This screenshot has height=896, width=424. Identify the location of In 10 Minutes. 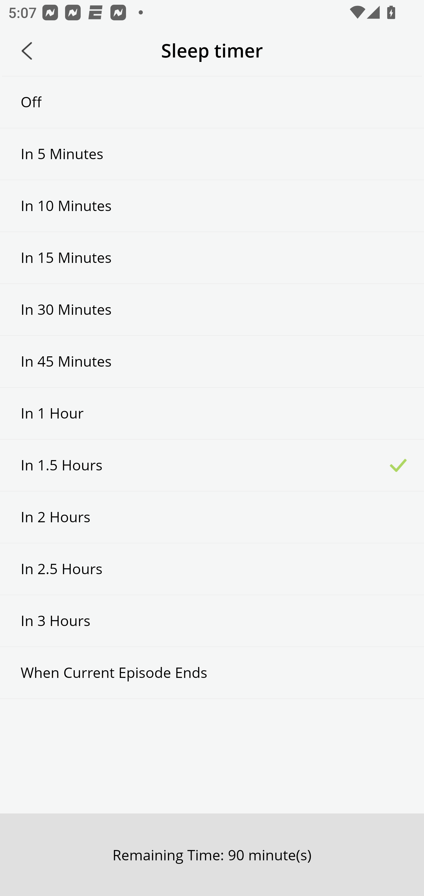
(212, 206).